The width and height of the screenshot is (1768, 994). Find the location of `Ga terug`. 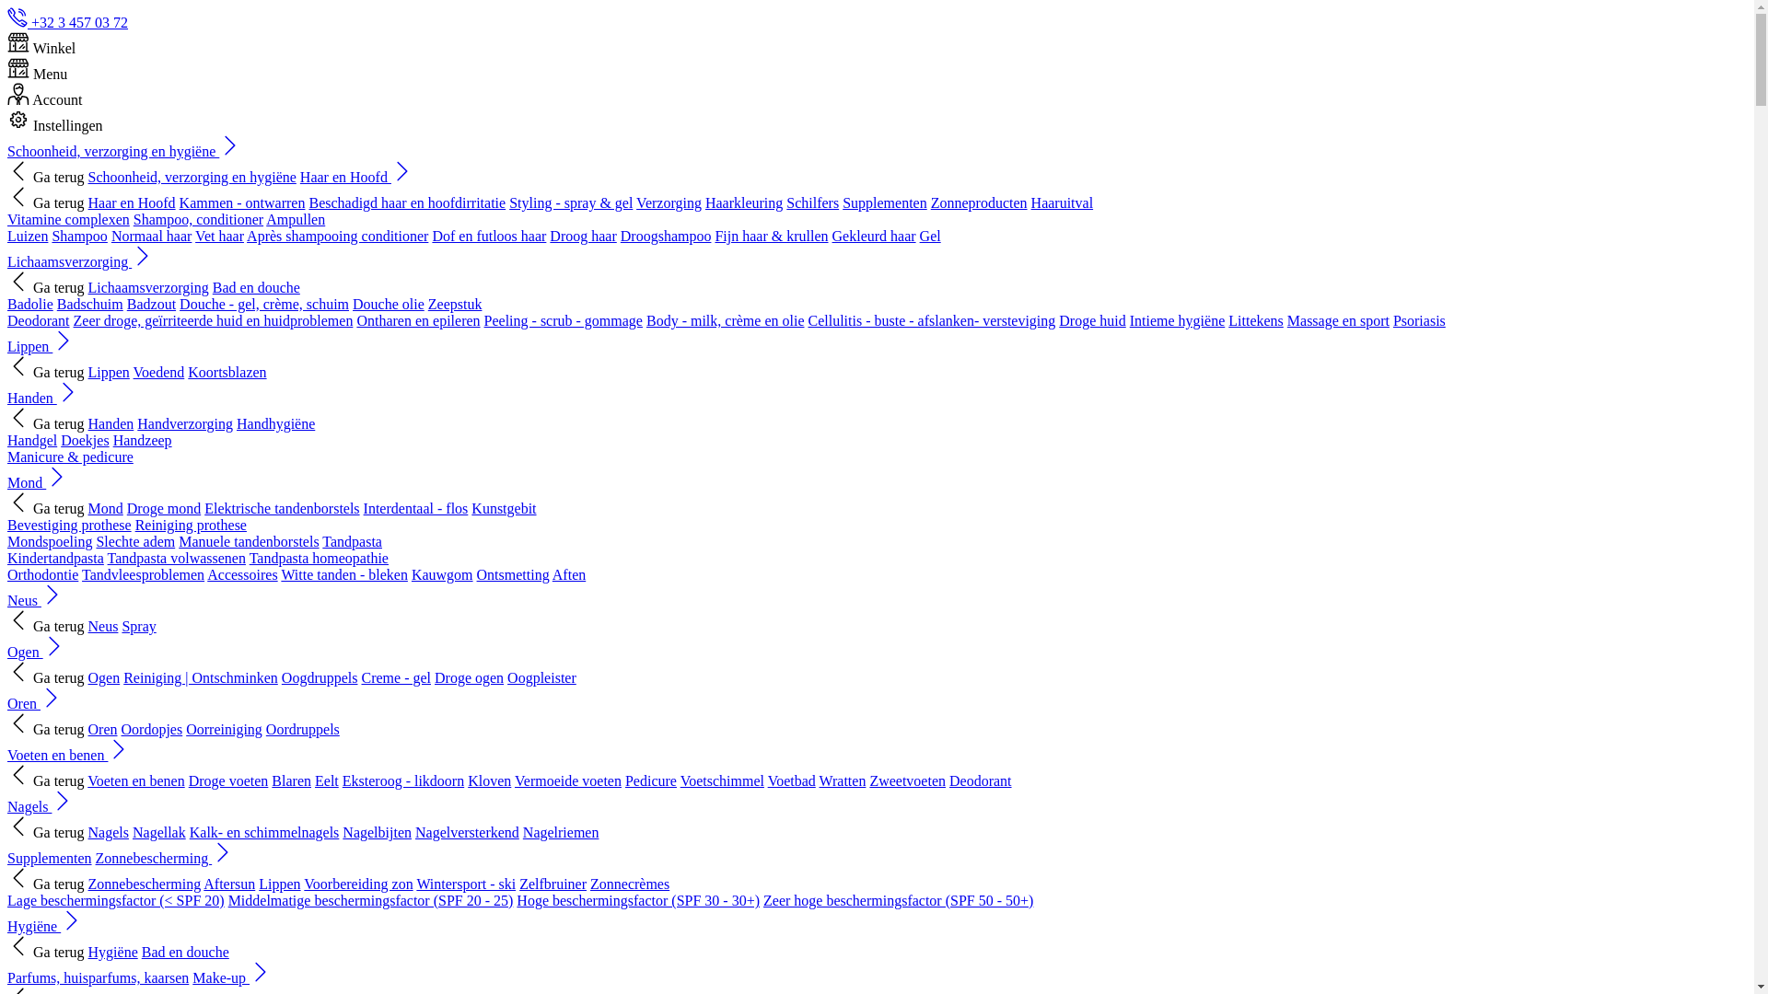

Ga terug is located at coordinates (46, 372).